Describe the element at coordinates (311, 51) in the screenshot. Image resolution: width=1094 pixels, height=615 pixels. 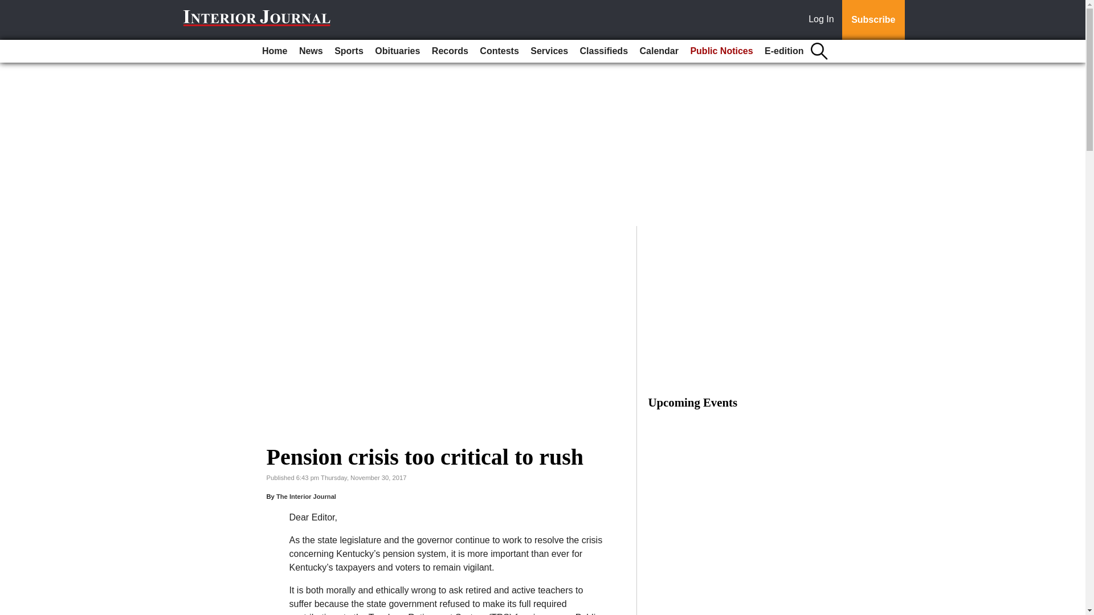
I see `News` at that location.